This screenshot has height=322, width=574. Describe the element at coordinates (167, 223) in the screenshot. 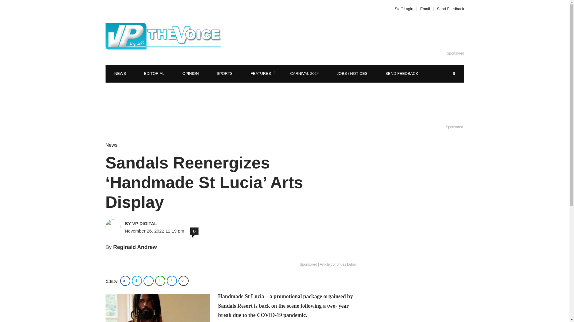

I see `VP DIGITAL` at that location.